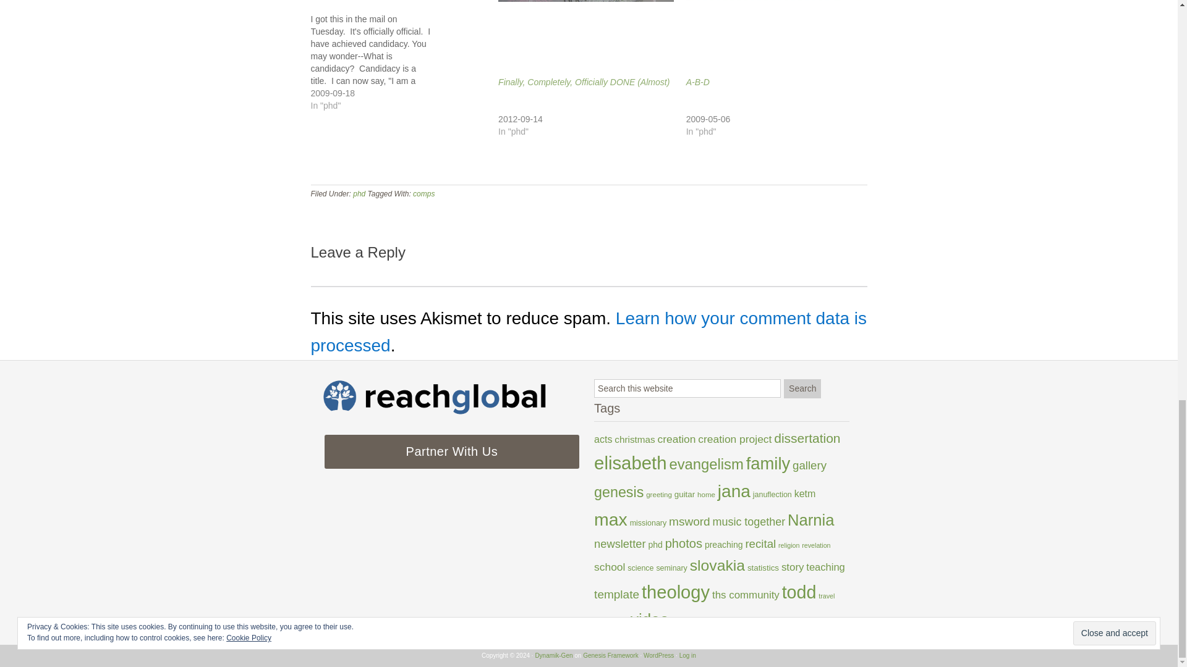  Describe the element at coordinates (404, 62) in the screenshot. I see `Announcing My Candidacy` at that location.